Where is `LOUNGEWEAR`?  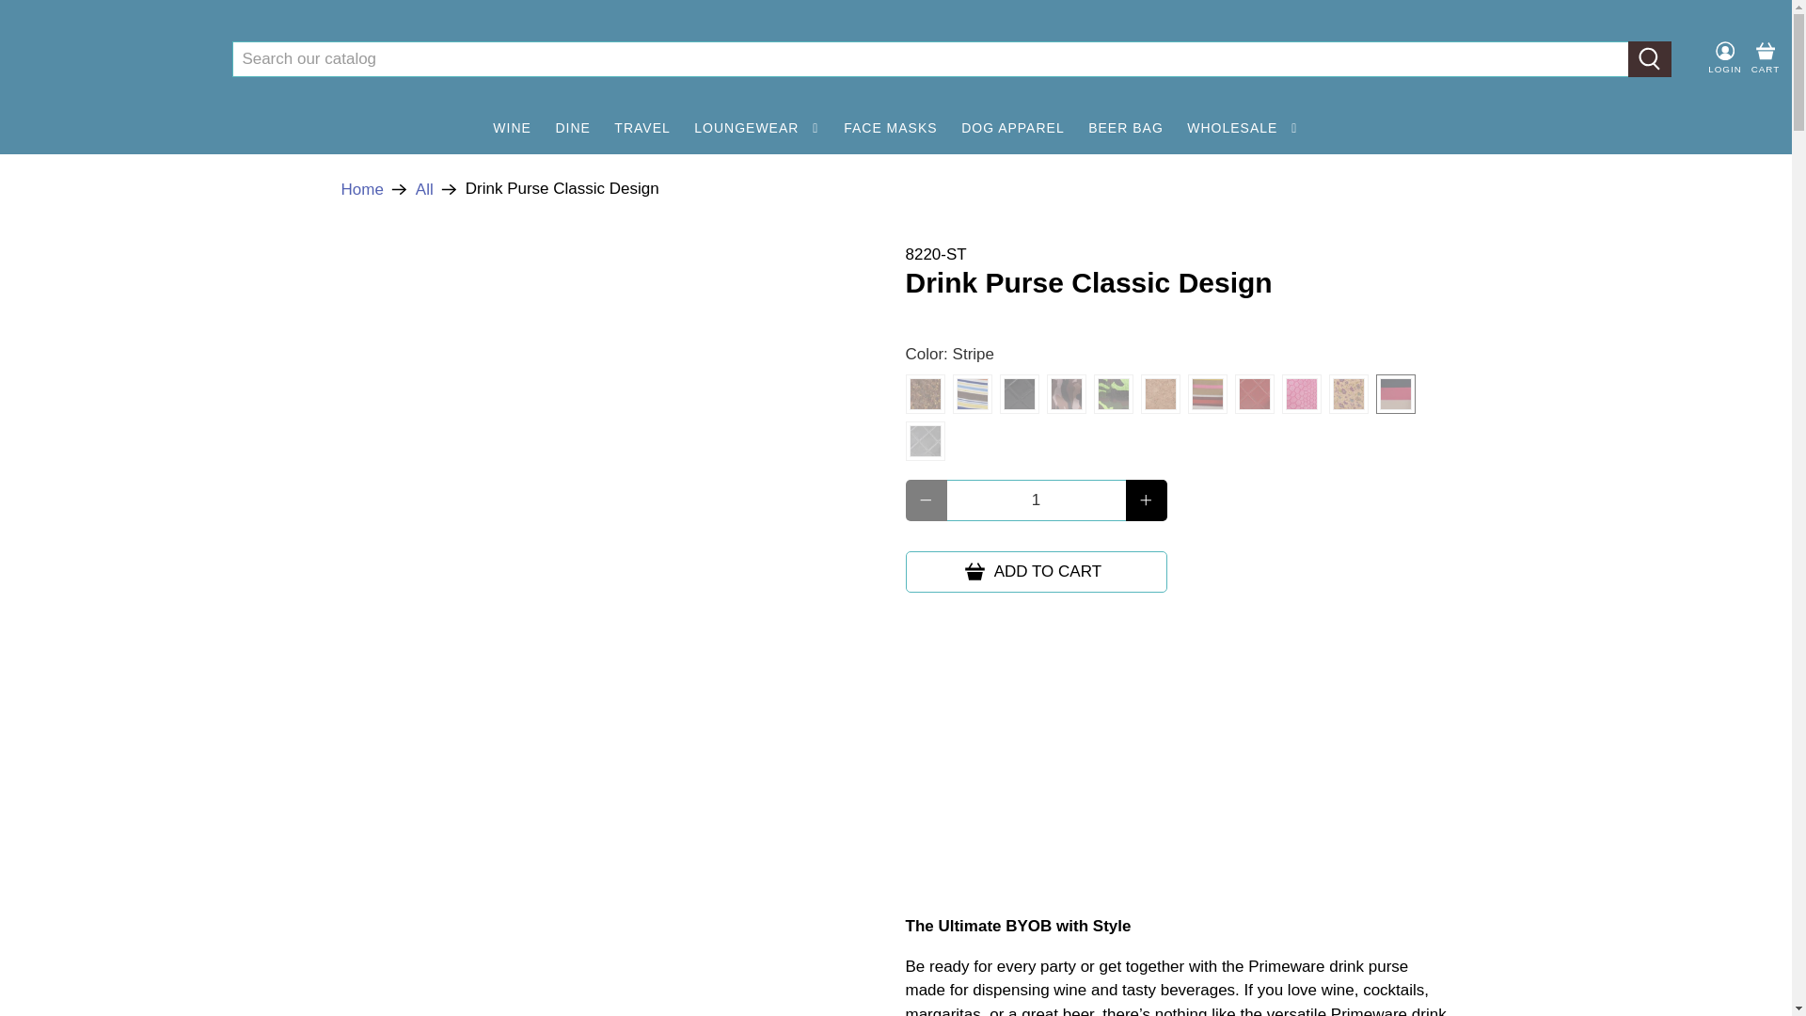
LOUNGEWEAR is located at coordinates (757, 128).